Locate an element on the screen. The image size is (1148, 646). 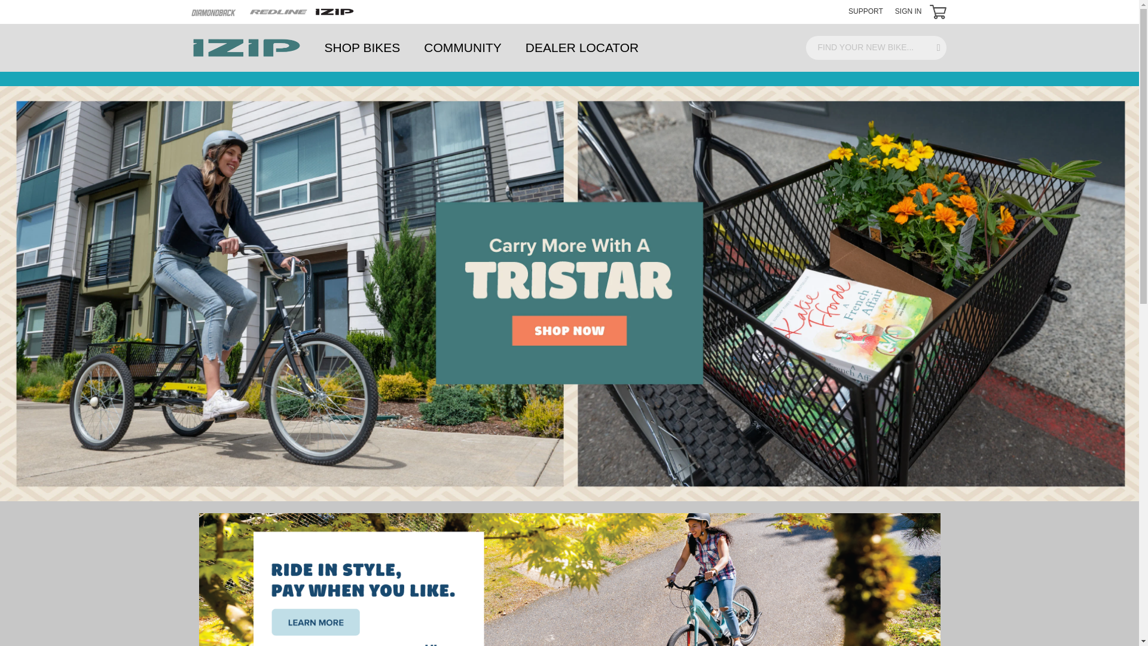
MY CART is located at coordinates (938, 12).